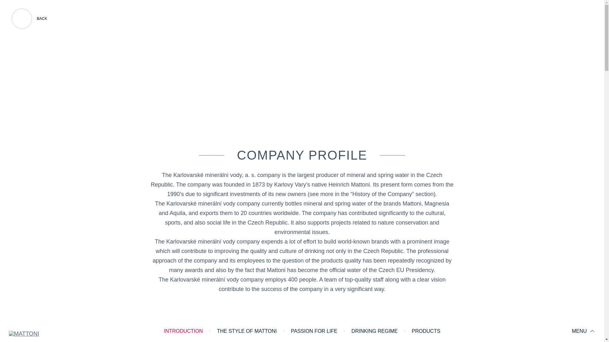 The image size is (609, 342). Describe the element at coordinates (29, 19) in the screenshot. I see `BACK` at that location.